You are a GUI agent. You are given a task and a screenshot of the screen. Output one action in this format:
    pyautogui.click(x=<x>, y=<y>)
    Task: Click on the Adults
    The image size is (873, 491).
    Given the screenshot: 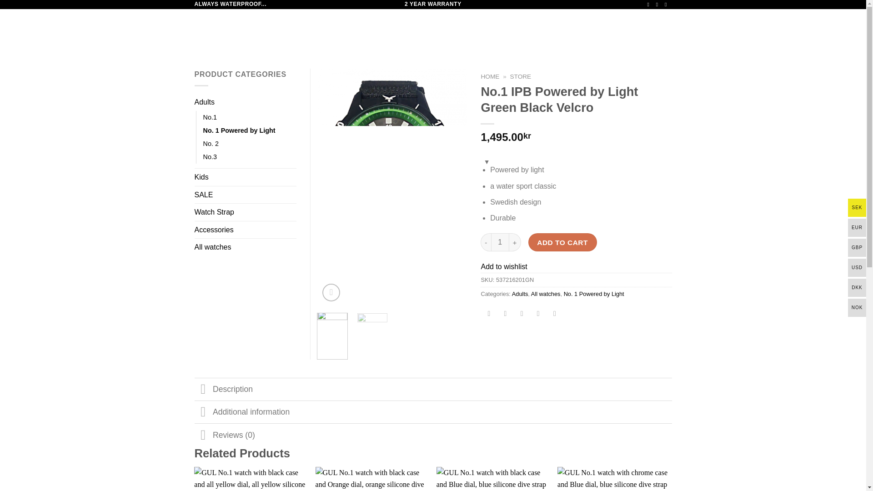 What is the action you would take?
    pyautogui.click(x=520, y=294)
    